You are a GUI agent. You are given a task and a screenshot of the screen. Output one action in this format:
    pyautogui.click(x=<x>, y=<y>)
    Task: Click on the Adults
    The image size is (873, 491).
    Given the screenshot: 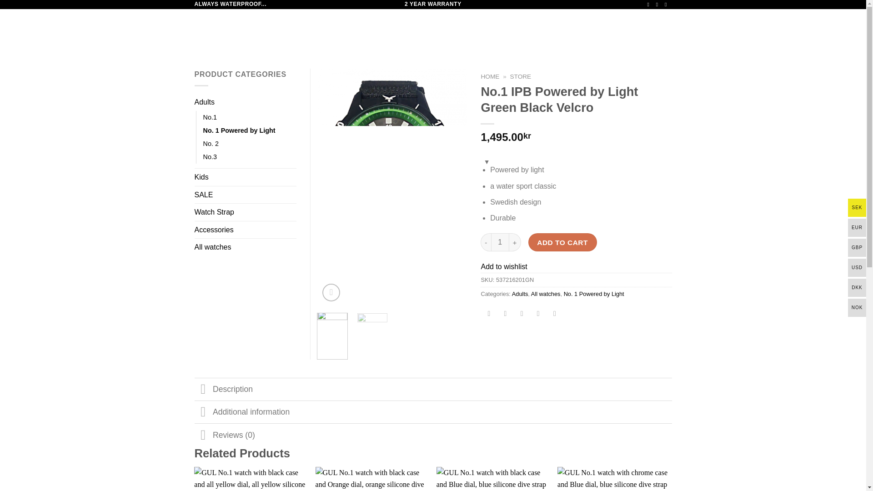 What is the action you would take?
    pyautogui.click(x=520, y=294)
    